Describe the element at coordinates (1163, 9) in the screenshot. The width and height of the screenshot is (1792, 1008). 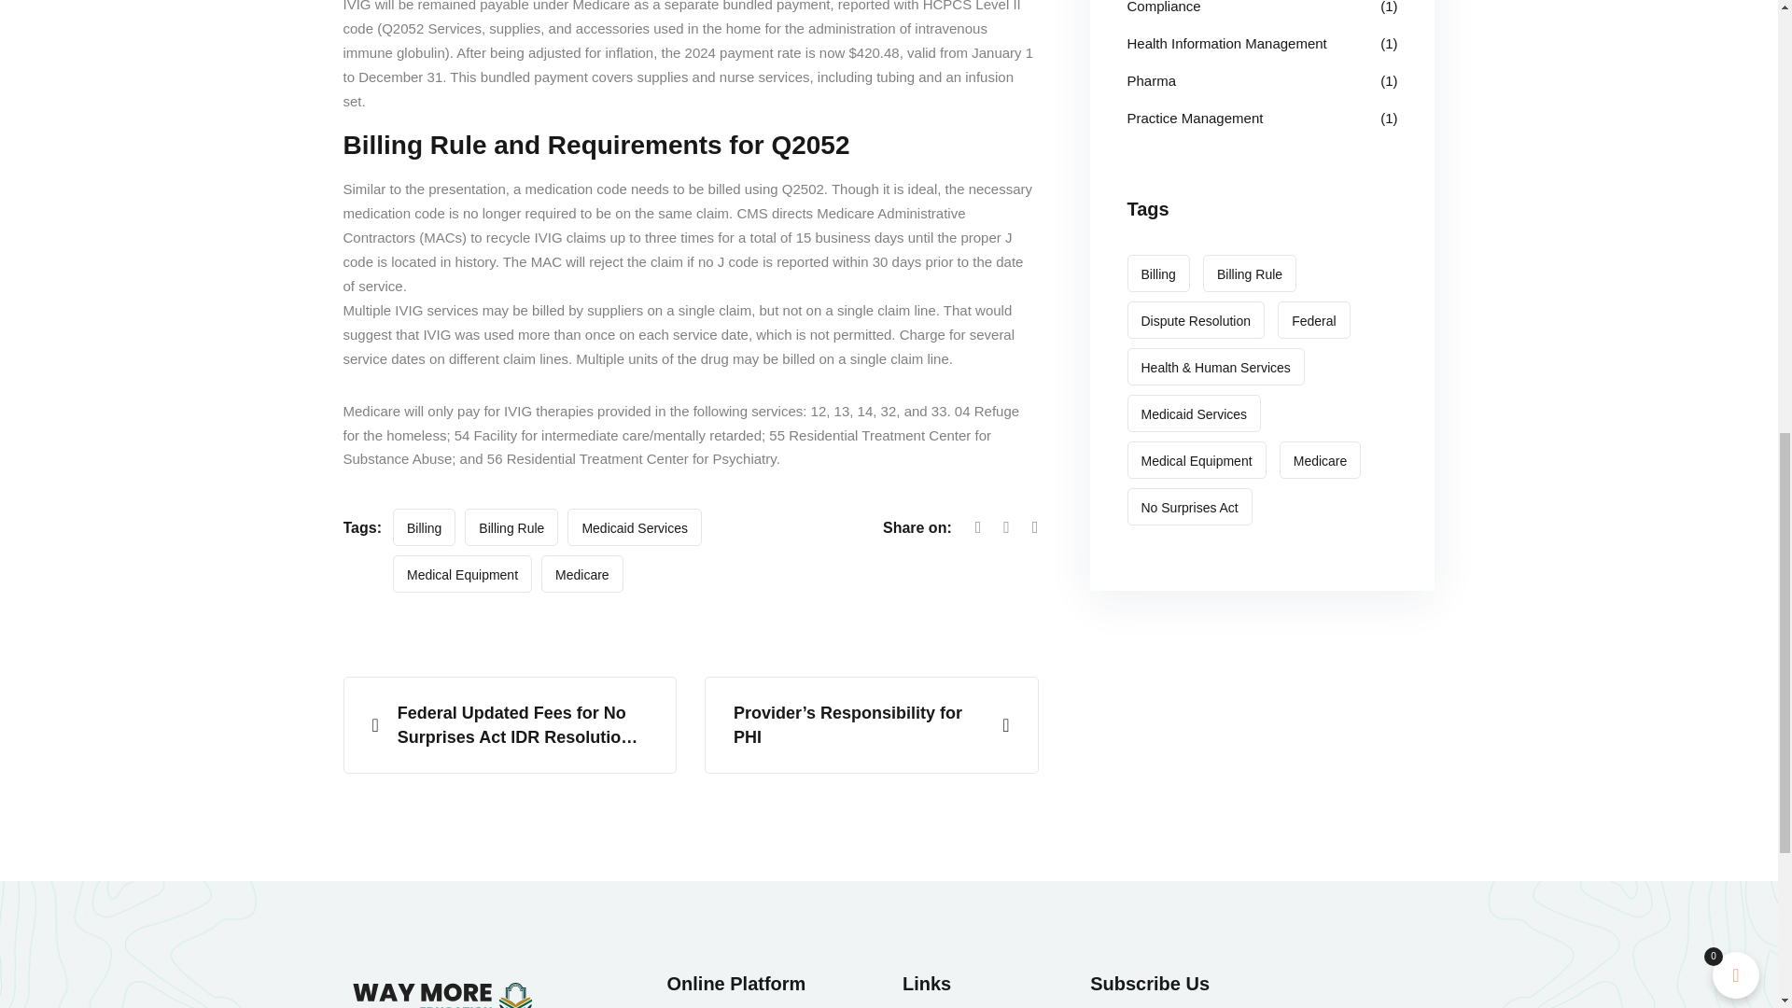
I see `Compliance` at that location.